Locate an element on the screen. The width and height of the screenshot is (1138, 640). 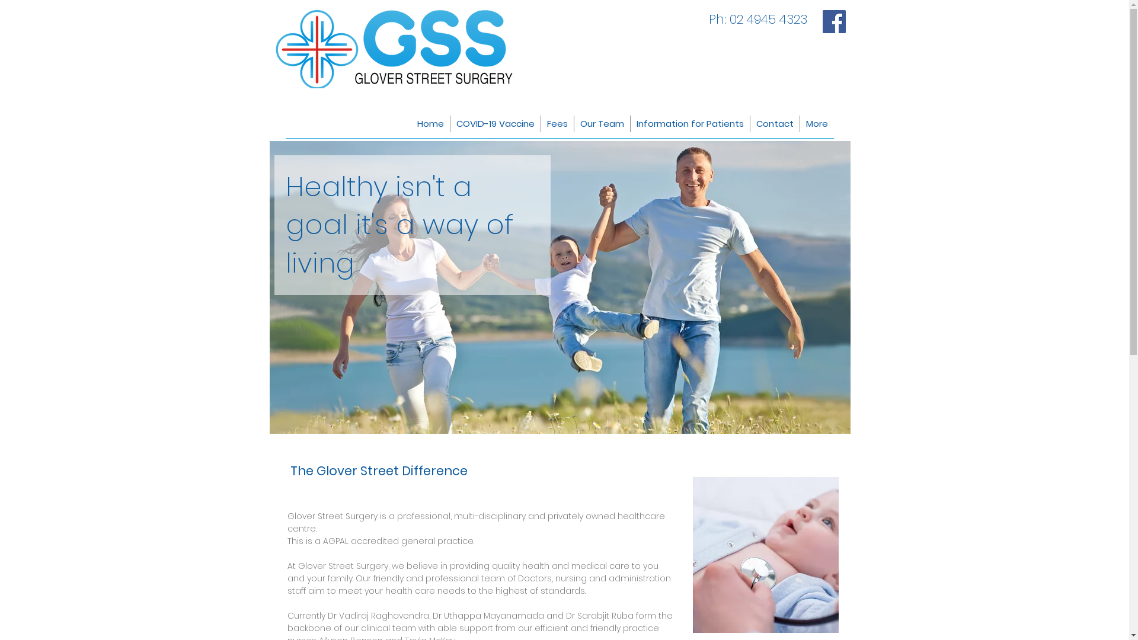
COVID-19 Vaccine is located at coordinates (496, 124).